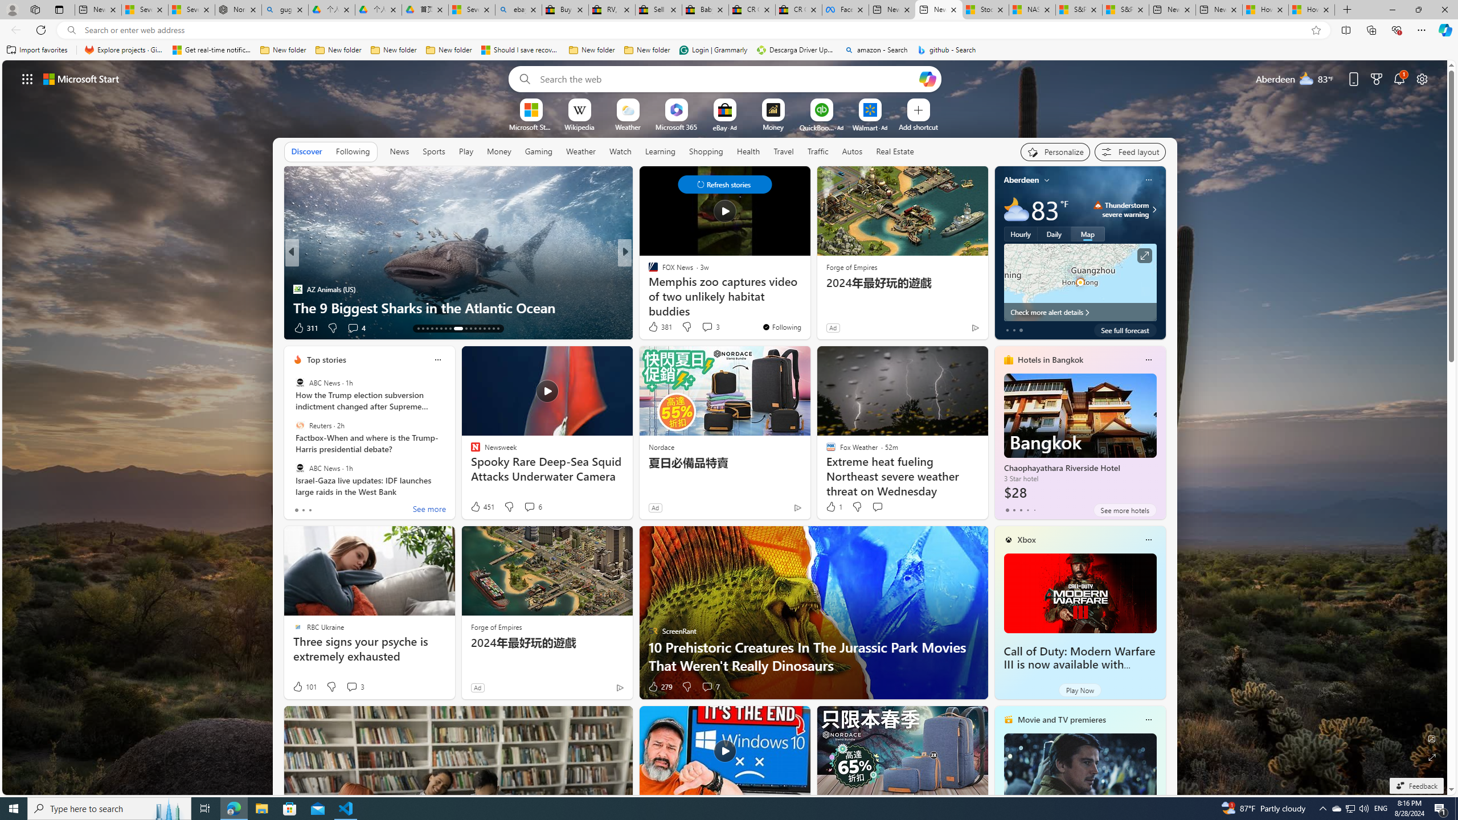 Image resolution: width=1458 pixels, height=820 pixels. Describe the element at coordinates (300, 425) in the screenshot. I see `Reuters` at that location.